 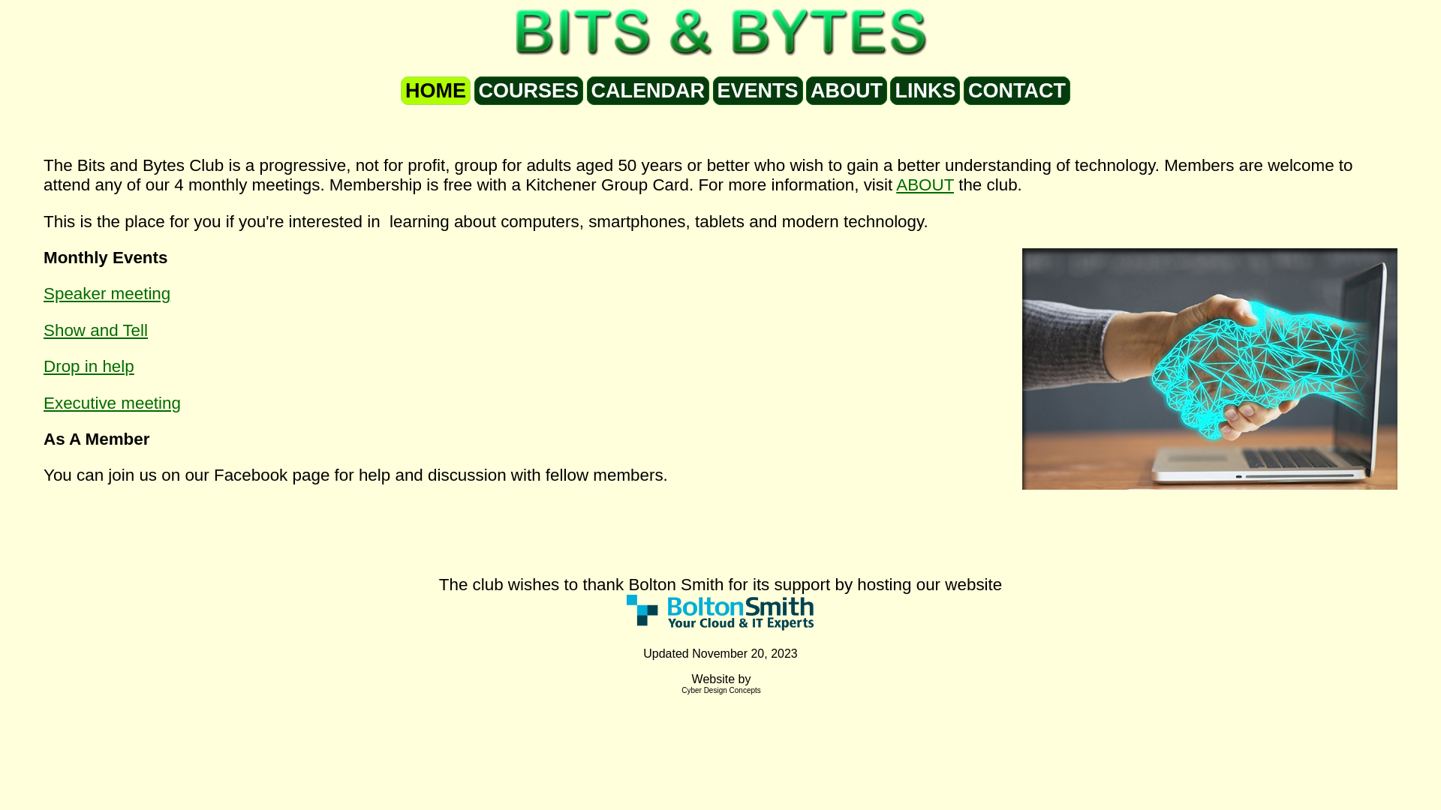 I want to click on Executive meeting, so click(x=113, y=403).